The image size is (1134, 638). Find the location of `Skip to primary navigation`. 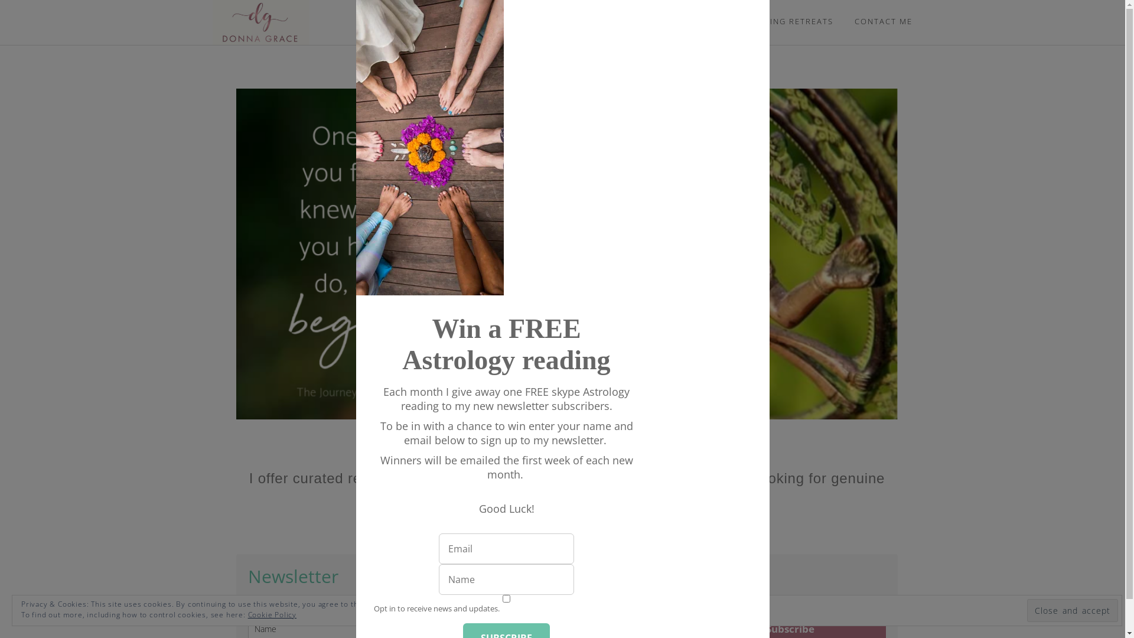

Skip to primary navigation is located at coordinates (0, 0).